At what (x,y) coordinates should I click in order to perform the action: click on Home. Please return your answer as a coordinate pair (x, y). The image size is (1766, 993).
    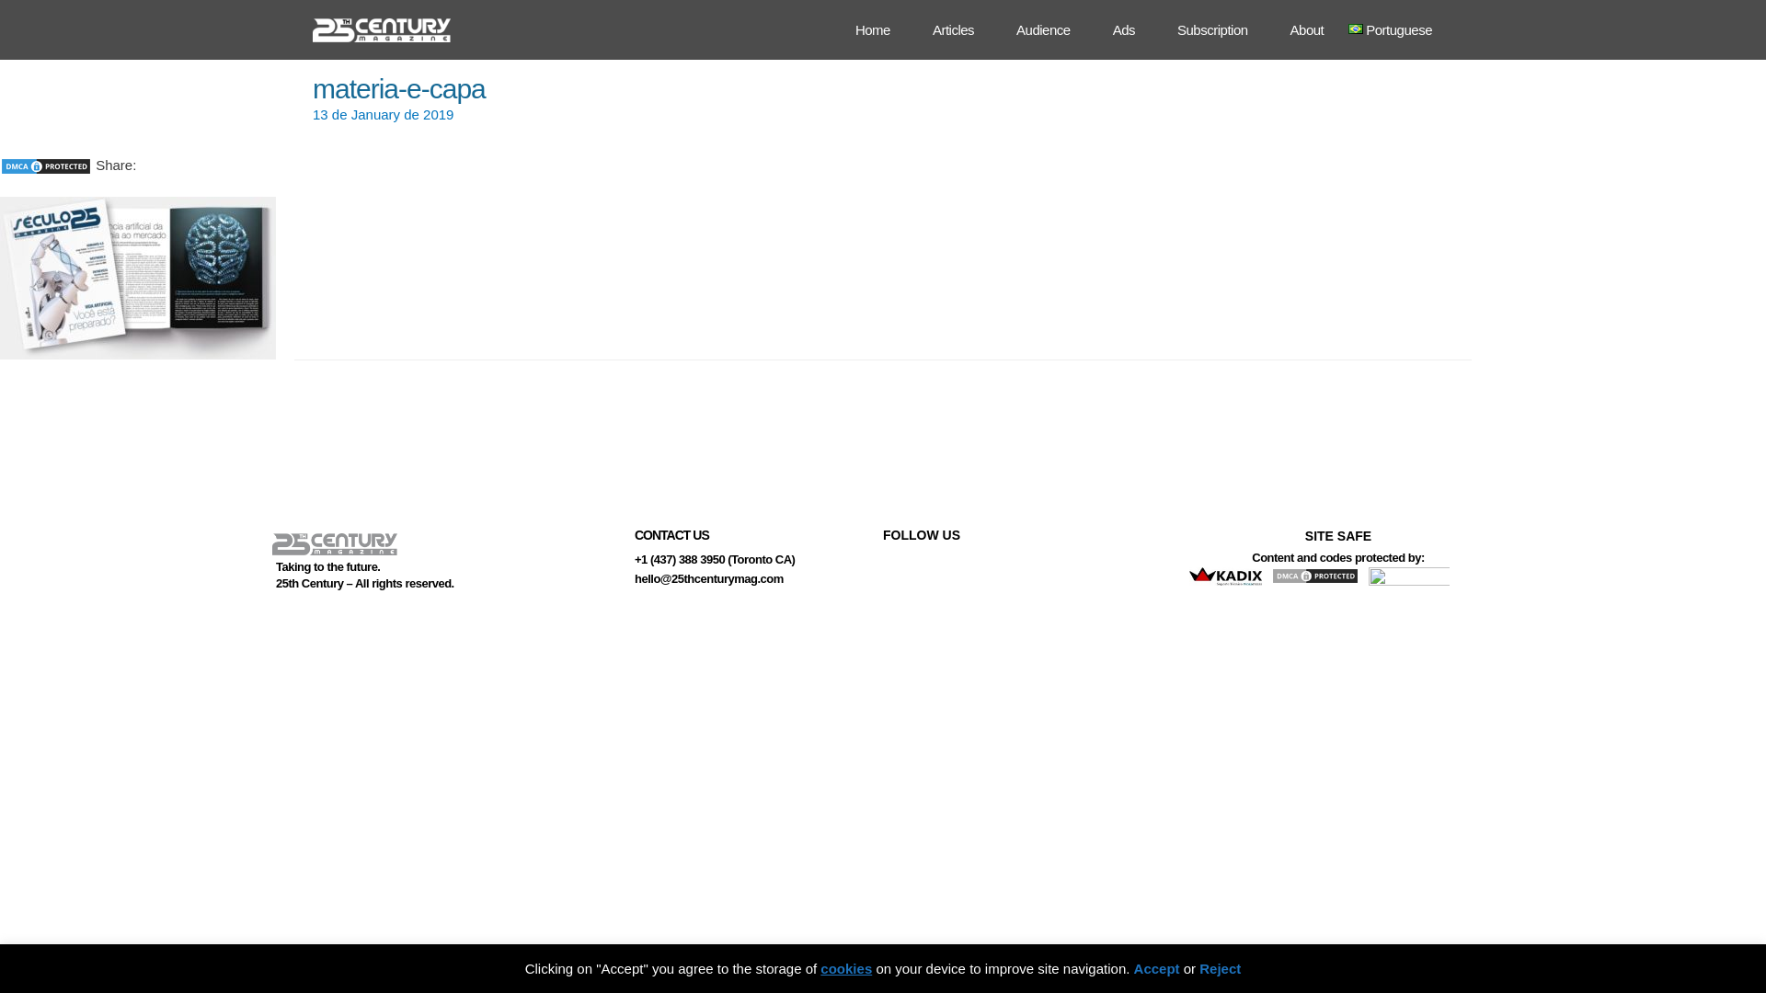
    Looking at the image, I should click on (873, 29).